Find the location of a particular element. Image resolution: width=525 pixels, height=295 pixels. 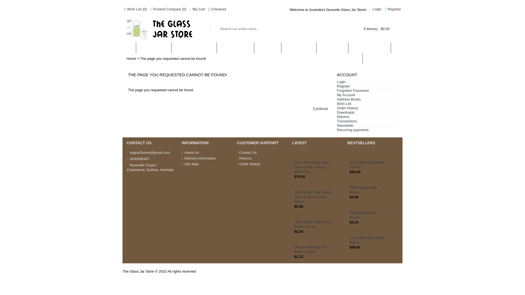

Address Books is located at coordinates (367, 99).